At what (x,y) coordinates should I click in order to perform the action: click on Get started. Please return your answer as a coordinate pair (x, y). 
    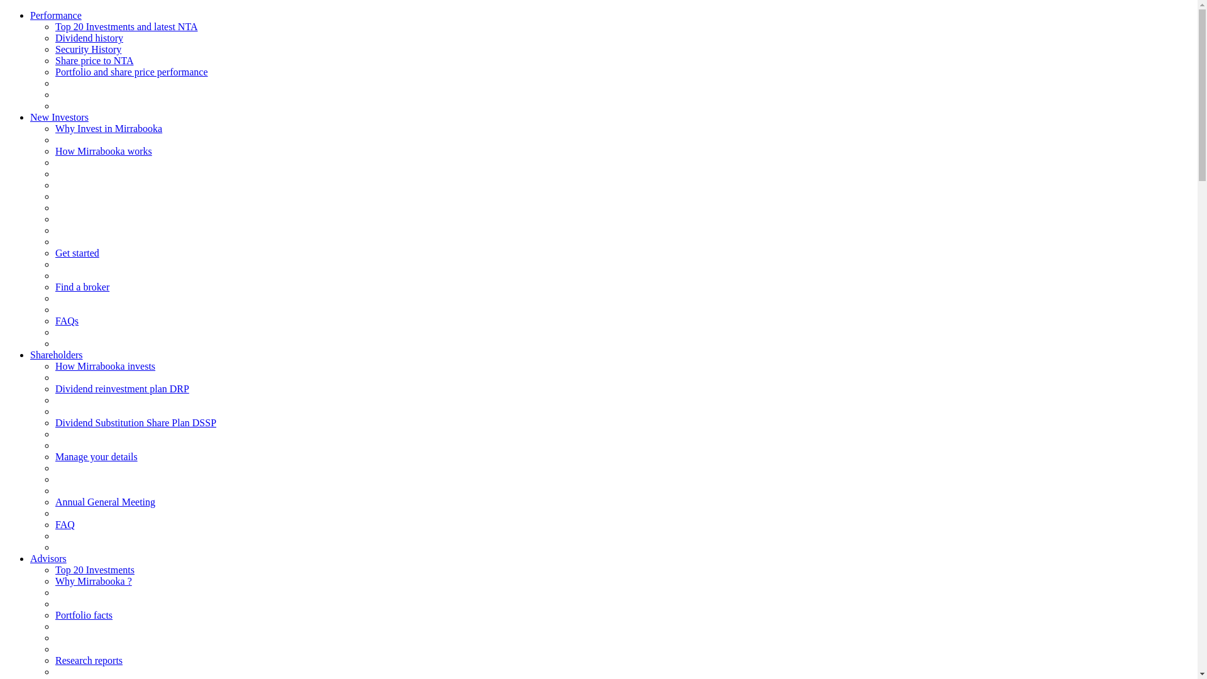
    Looking at the image, I should click on (77, 253).